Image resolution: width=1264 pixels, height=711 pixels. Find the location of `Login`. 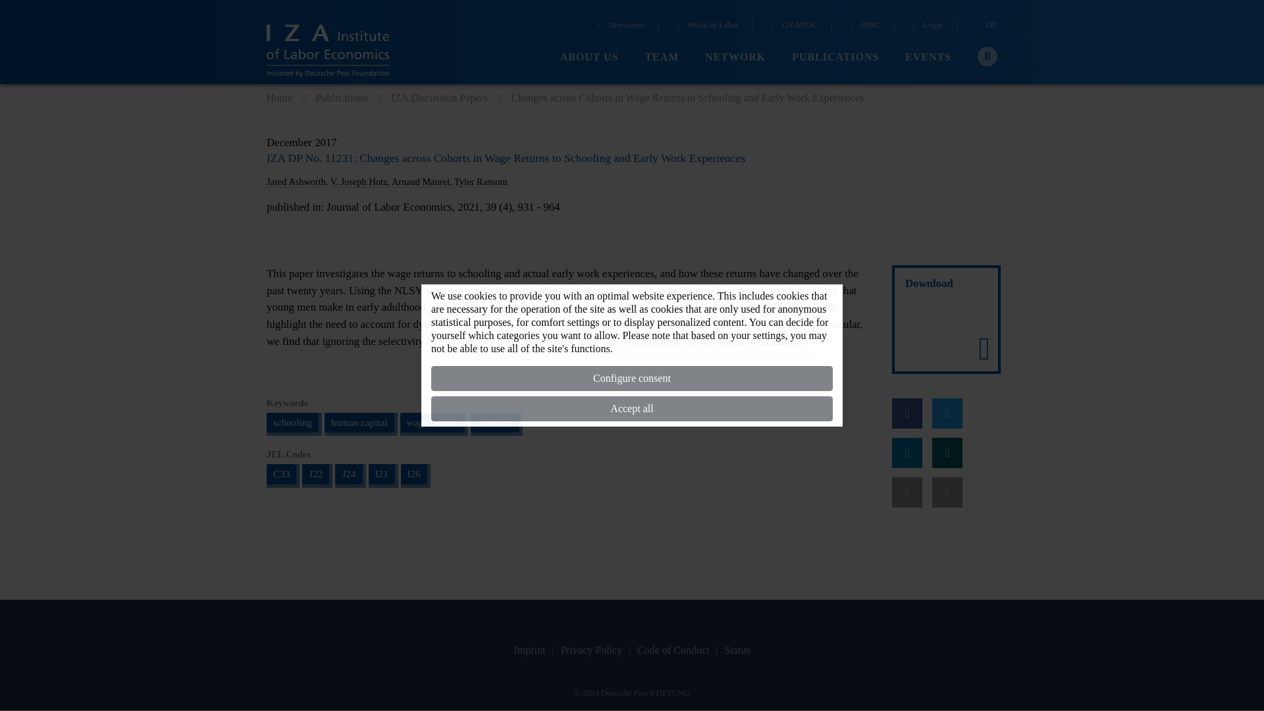

Login is located at coordinates (926, 26).